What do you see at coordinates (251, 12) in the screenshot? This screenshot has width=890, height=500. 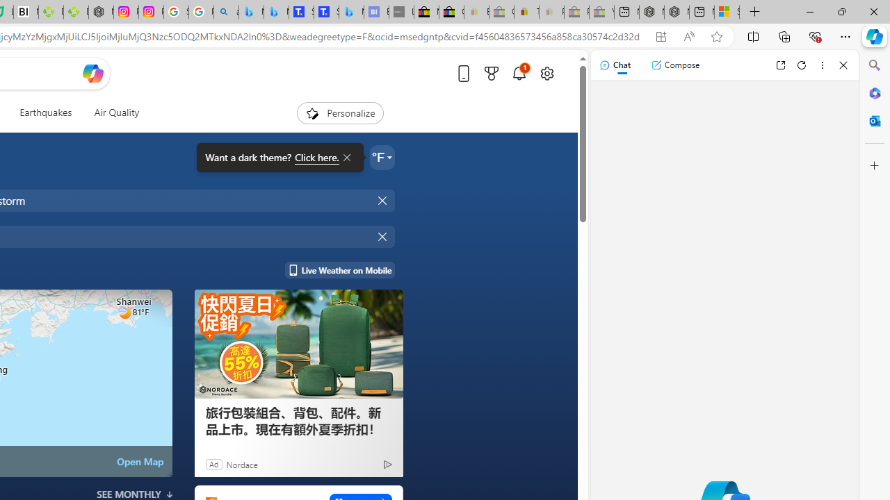 I see `Microsoft Bing Travel - Flights from Hong Kong to Bangkok` at bounding box center [251, 12].